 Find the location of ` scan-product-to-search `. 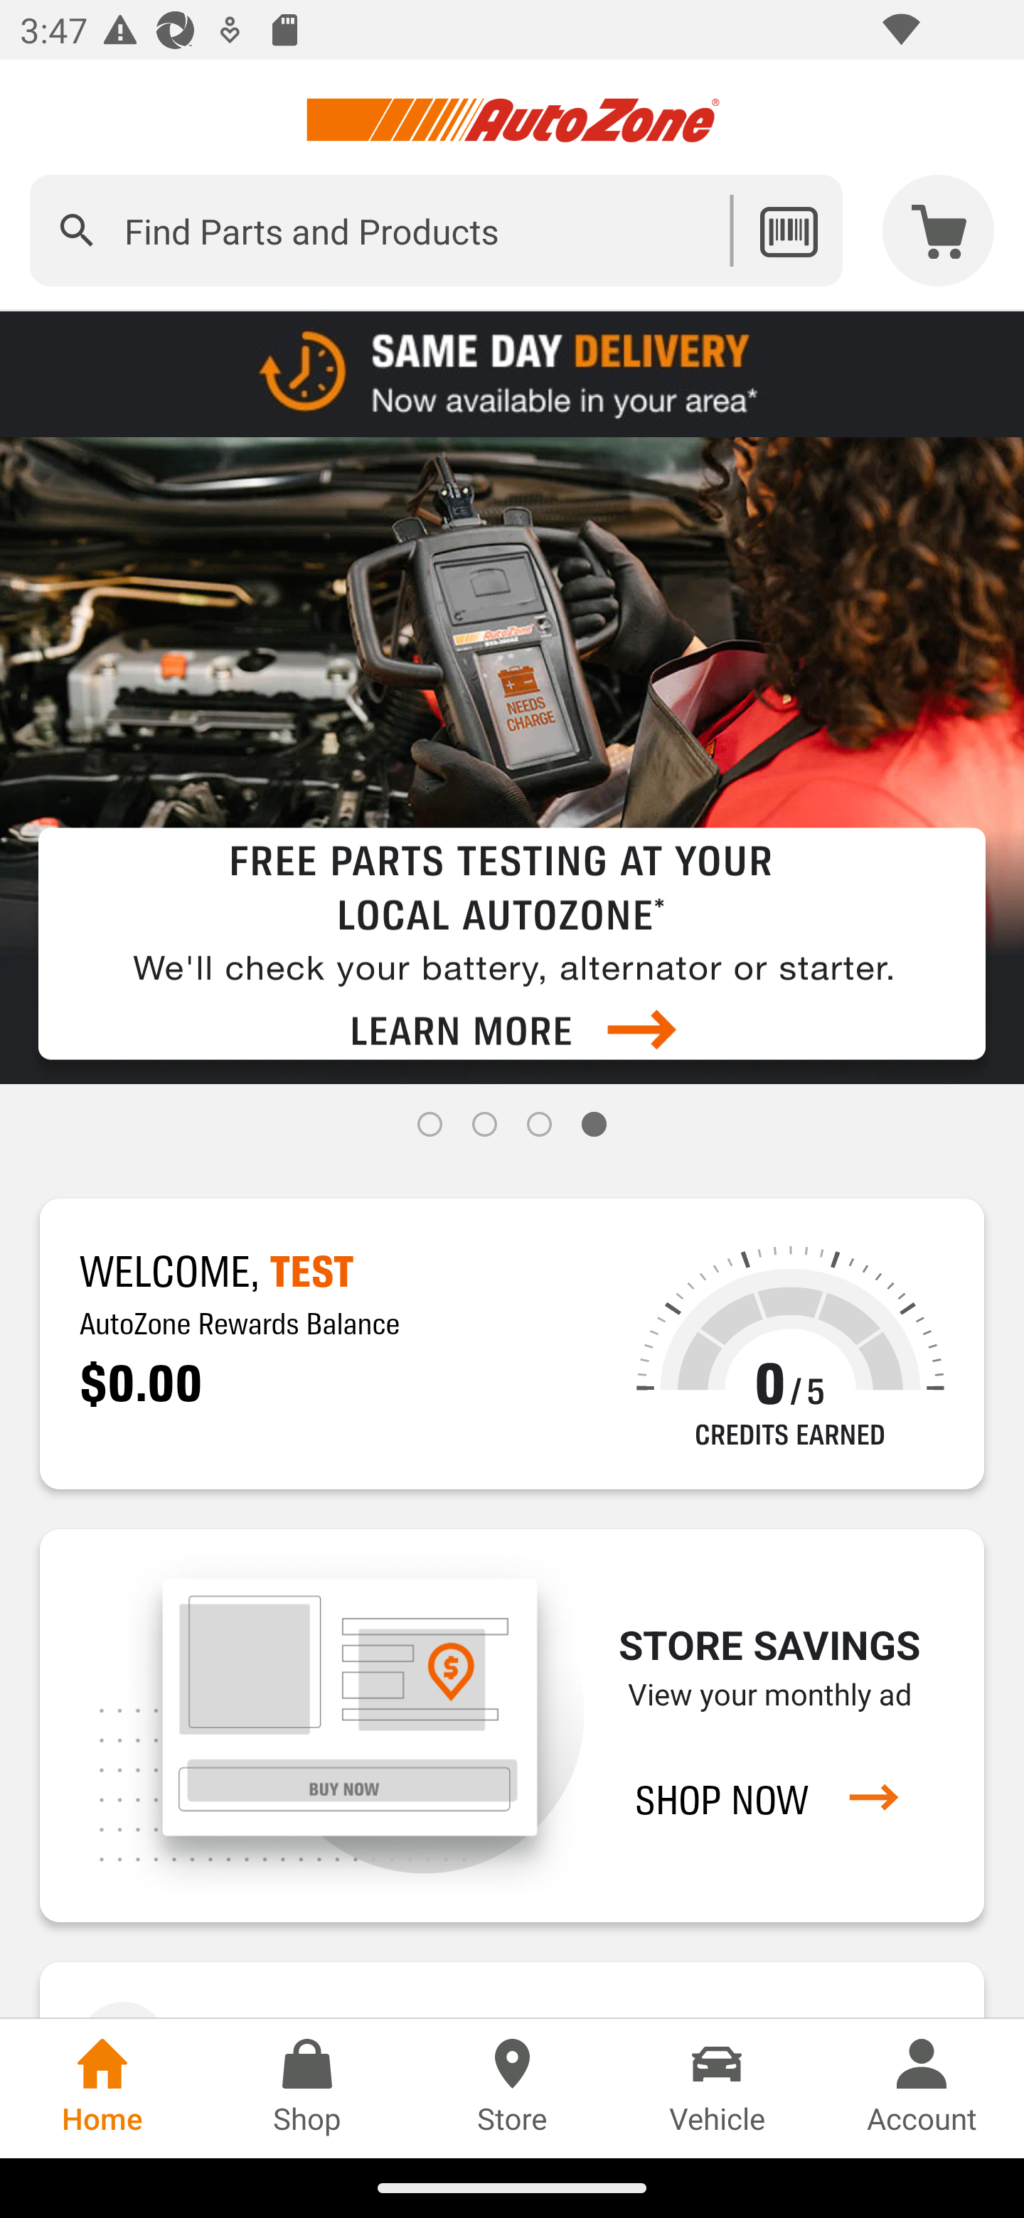

 scan-product-to-search  is located at coordinates (788, 230).